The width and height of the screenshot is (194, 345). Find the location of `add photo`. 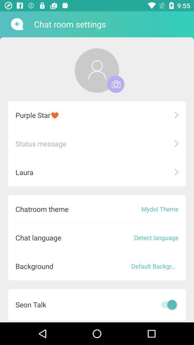

add photo is located at coordinates (116, 84).